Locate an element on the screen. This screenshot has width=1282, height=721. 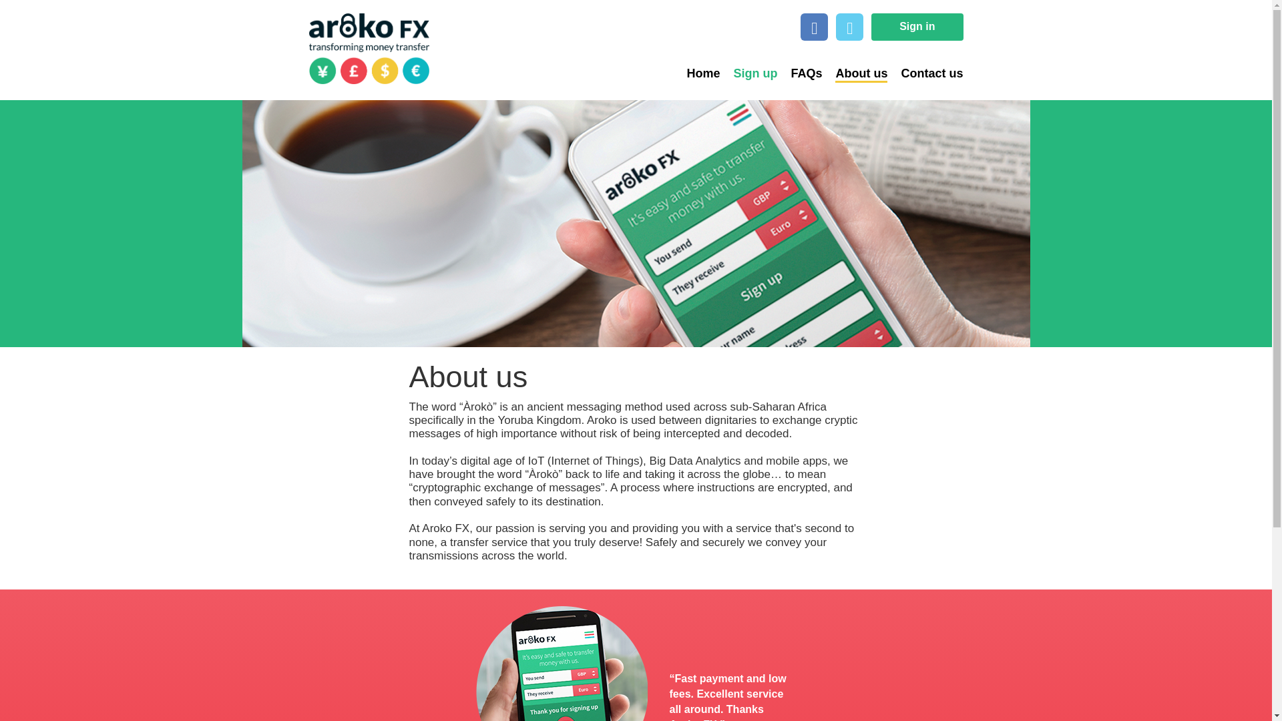
Sign up is located at coordinates (748, 73).